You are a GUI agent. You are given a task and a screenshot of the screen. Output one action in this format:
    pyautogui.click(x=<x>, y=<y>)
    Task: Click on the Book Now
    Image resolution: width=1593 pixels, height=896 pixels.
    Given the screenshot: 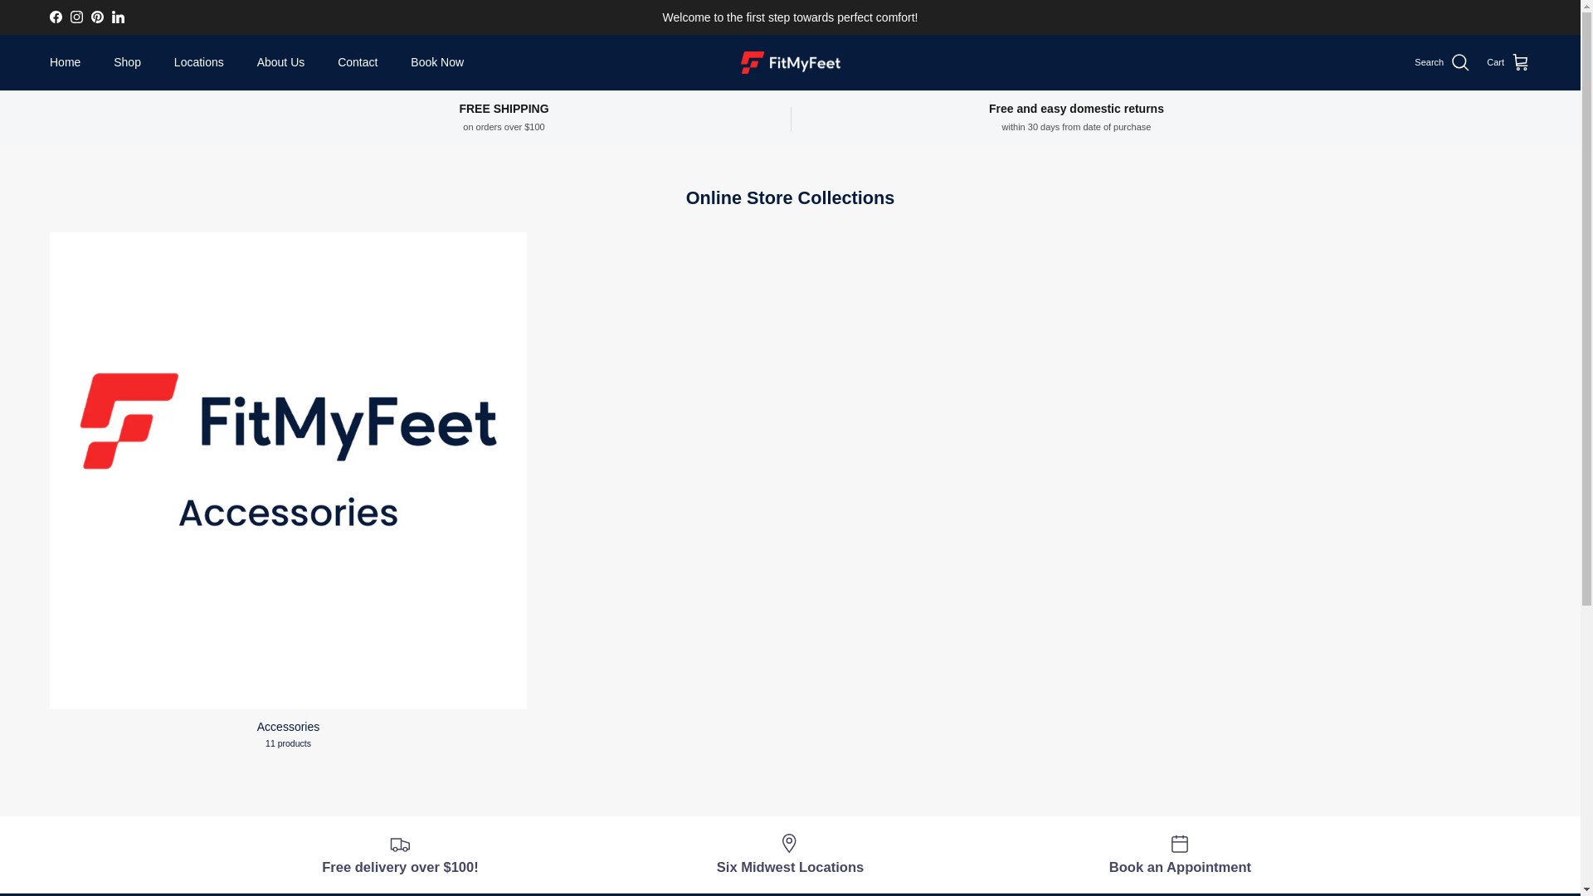 What is the action you would take?
    pyautogui.click(x=436, y=63)
    